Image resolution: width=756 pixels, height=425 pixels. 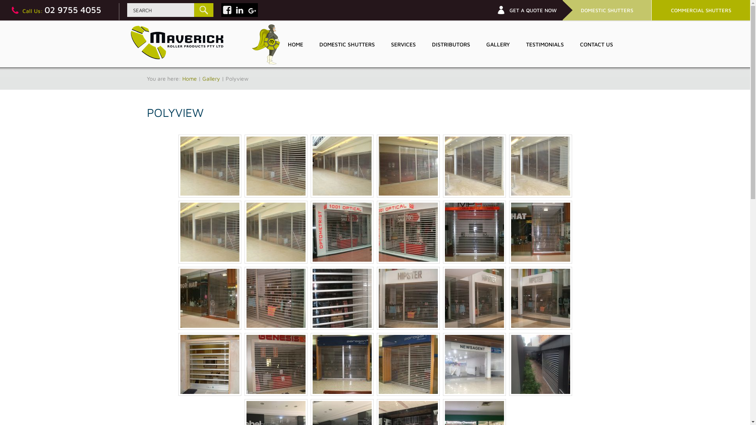 What do you see at coordinates (211, 79) in the screenshot?
I see `Gallery` at bounding box center [211, 79].